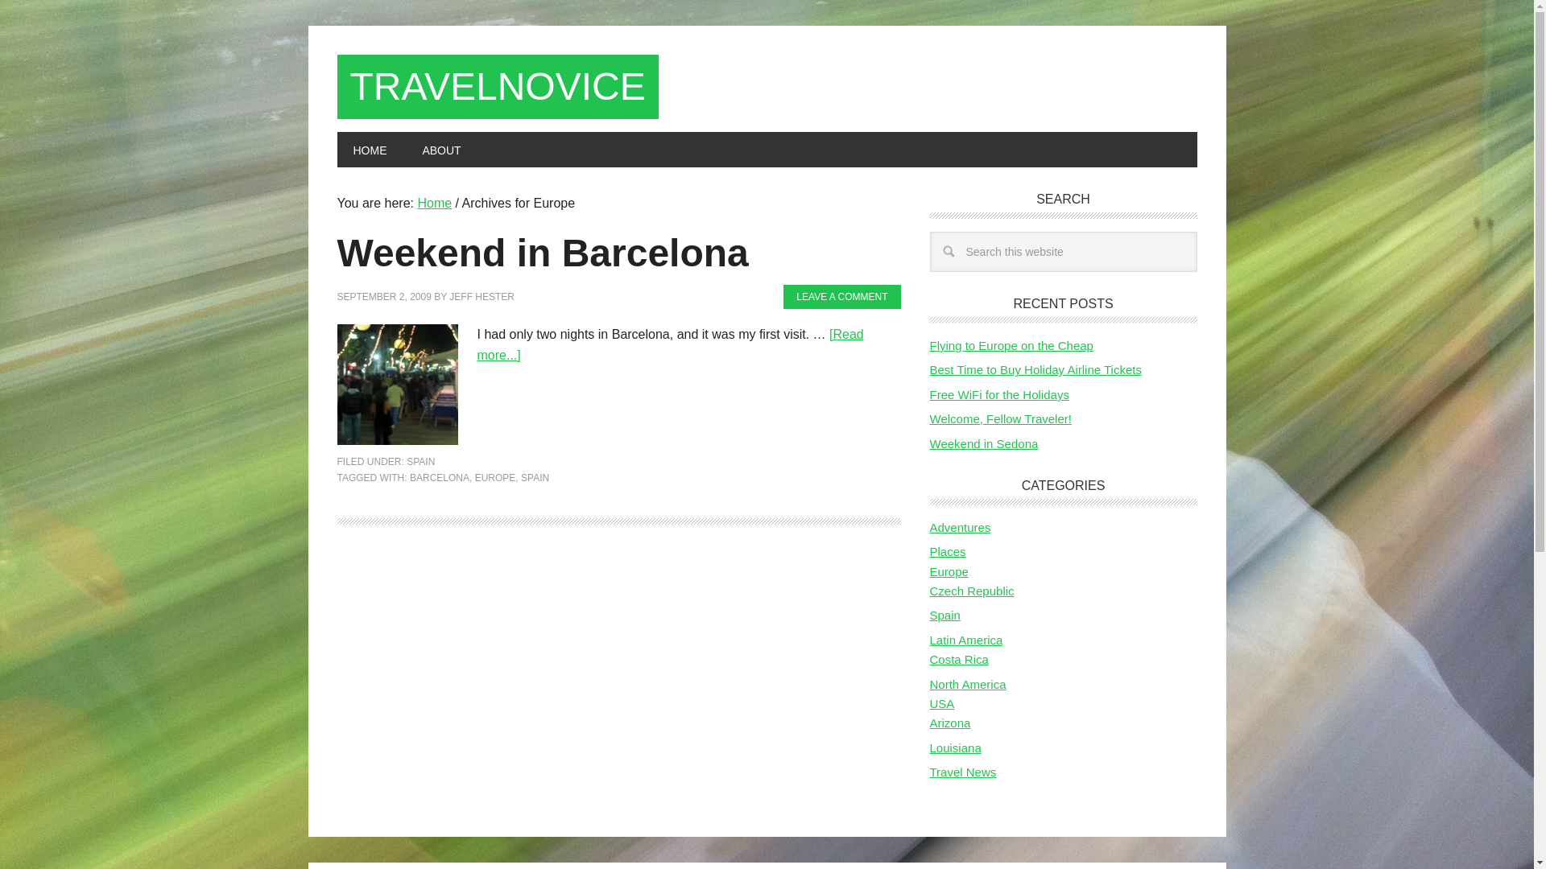 This screenshot has height=869, width=1546. What do you see at coordinates (971, 591) in the screenshot?
I see `Czech Republic` at bounding box center [971, 591].